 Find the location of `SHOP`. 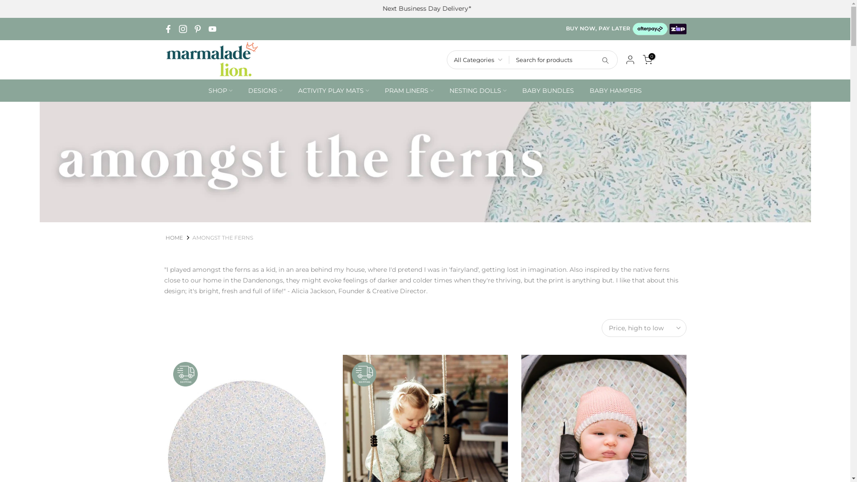

SHOP is located at coordinates (220, 91).